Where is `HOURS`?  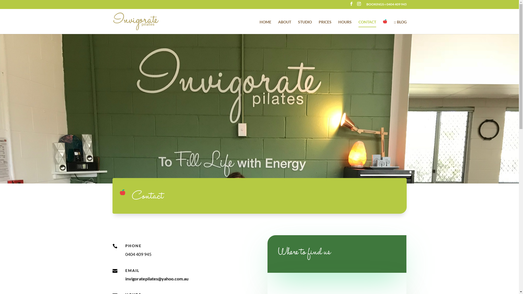 HOURS is located at coordinates (345, 23).